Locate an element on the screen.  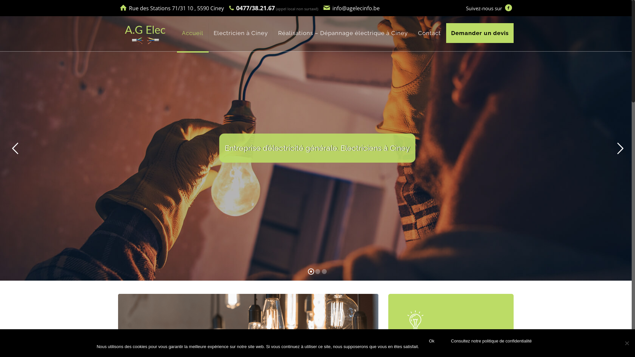
0477/38.21.67 is located at coordinates (255, 8).